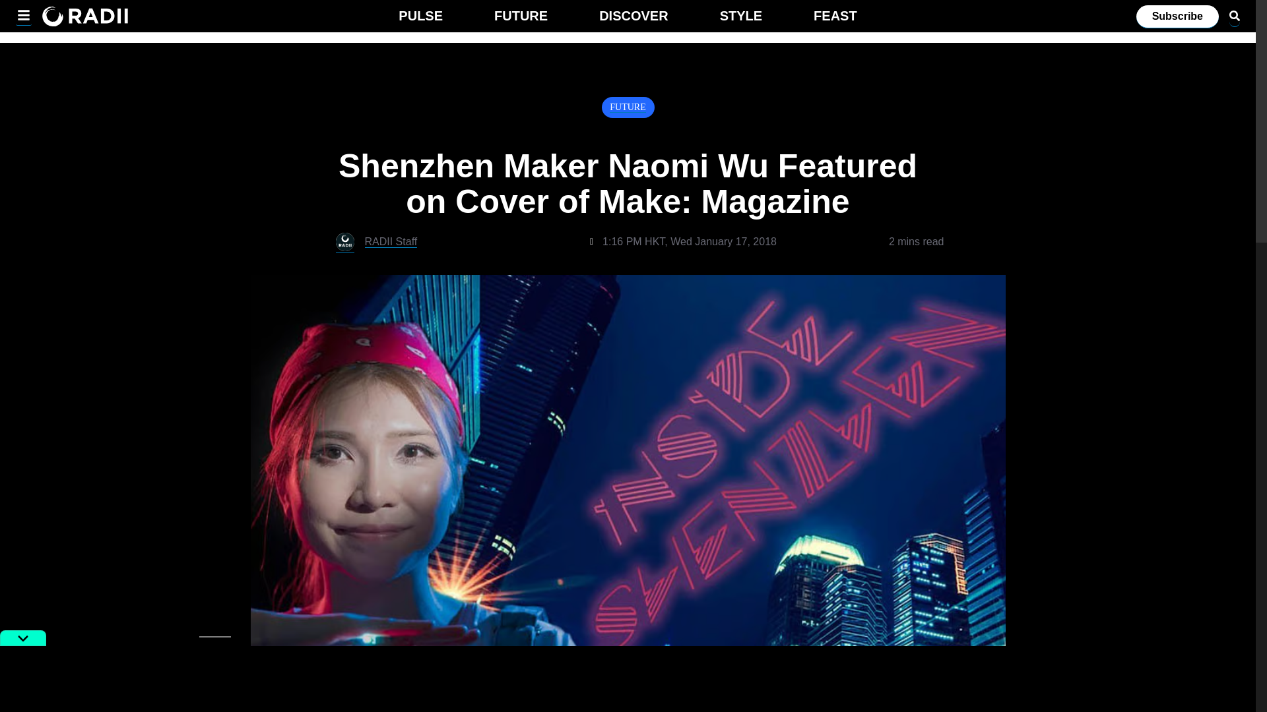 The width and height of the screenshot is (1267, 712). Describe the element at coordinates (633, 18) in the screenshot. I see `DISCOVER` at that location.